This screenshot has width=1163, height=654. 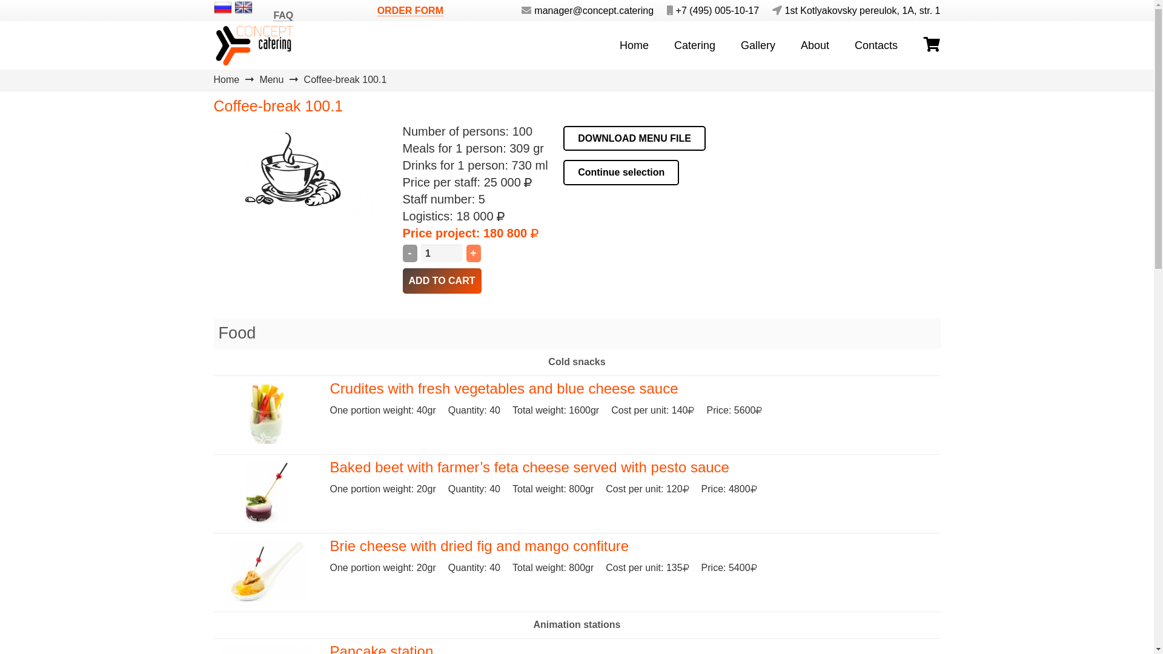 What do you see at coordinates (474, 253) in the screenshot?
I see `+` at bounding box center [474, 253].